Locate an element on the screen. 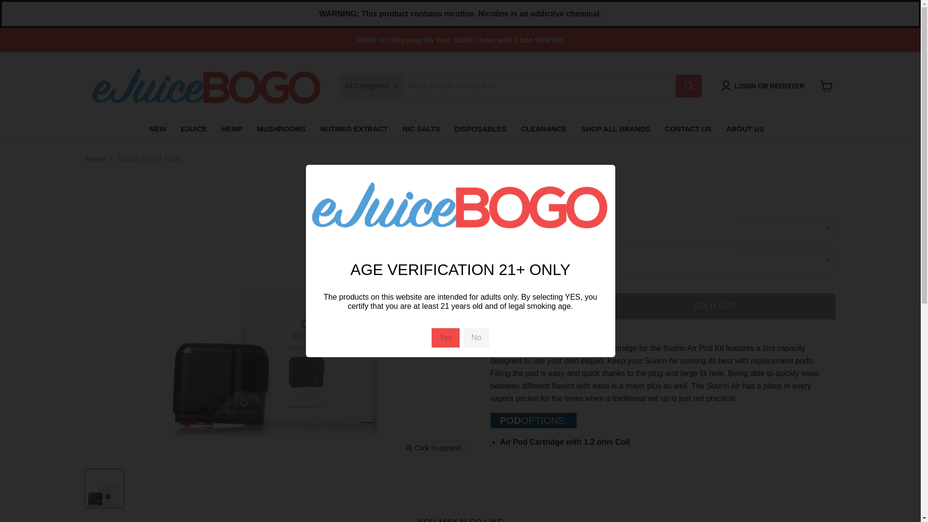 Image resolution: width=928 pixels, height=522 pixels. LOGIN OR REGISTER is located at coordinates (765, 86).